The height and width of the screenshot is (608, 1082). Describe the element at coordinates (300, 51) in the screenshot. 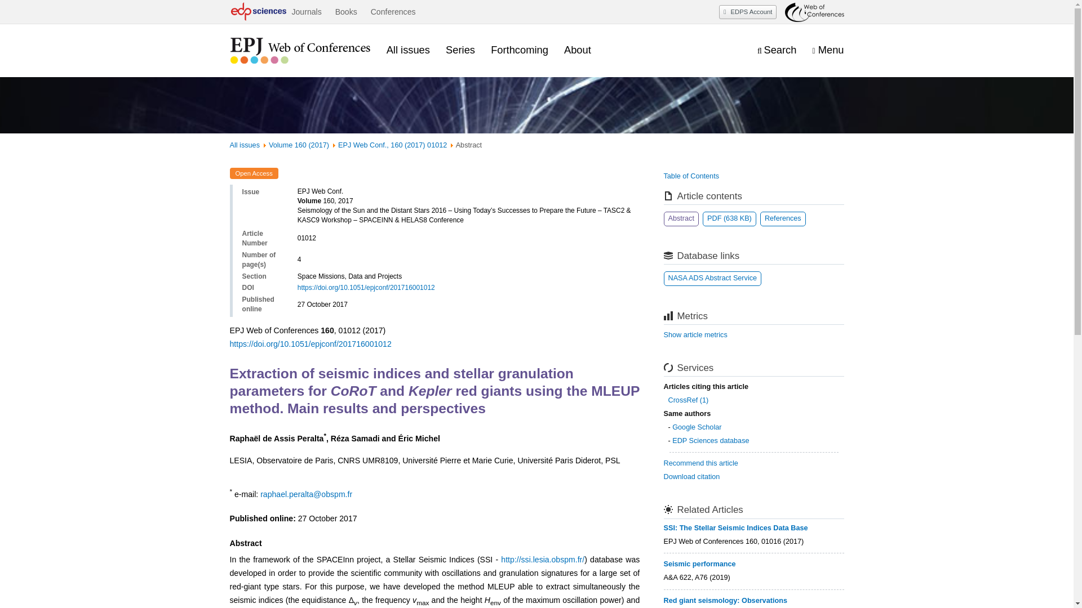

I see `Journal homepage` at that location.